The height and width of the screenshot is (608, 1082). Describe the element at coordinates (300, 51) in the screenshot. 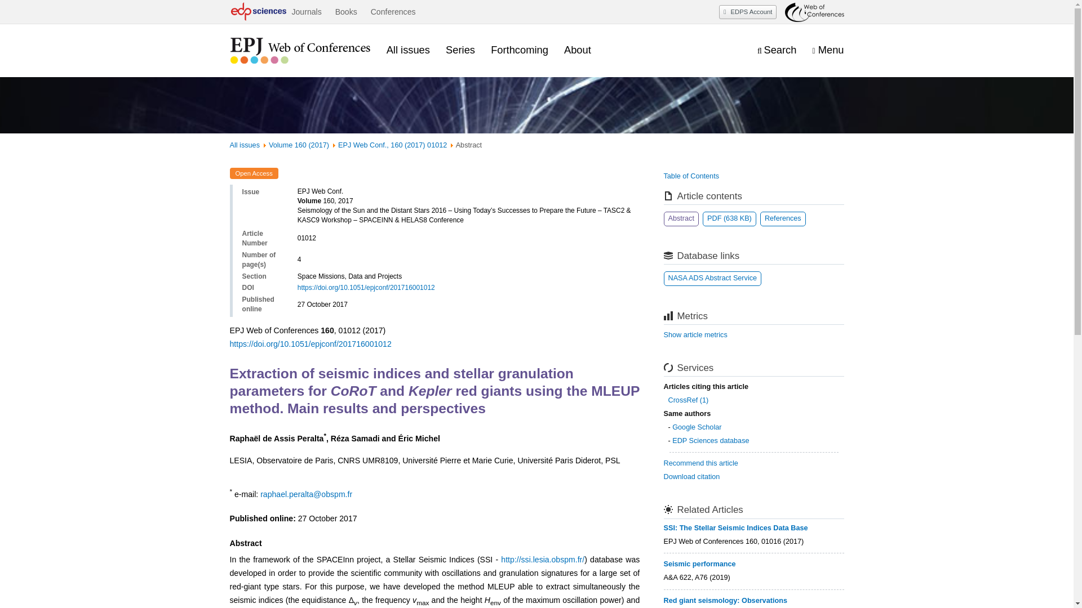

I see `Journal homepage` at that location.